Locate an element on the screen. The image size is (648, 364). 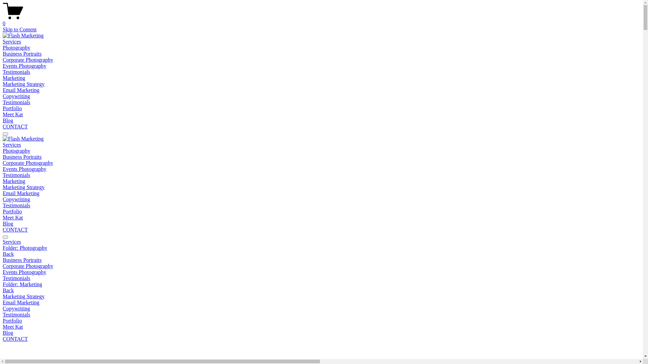
Meet Kat is located at coordinates (13, 218).